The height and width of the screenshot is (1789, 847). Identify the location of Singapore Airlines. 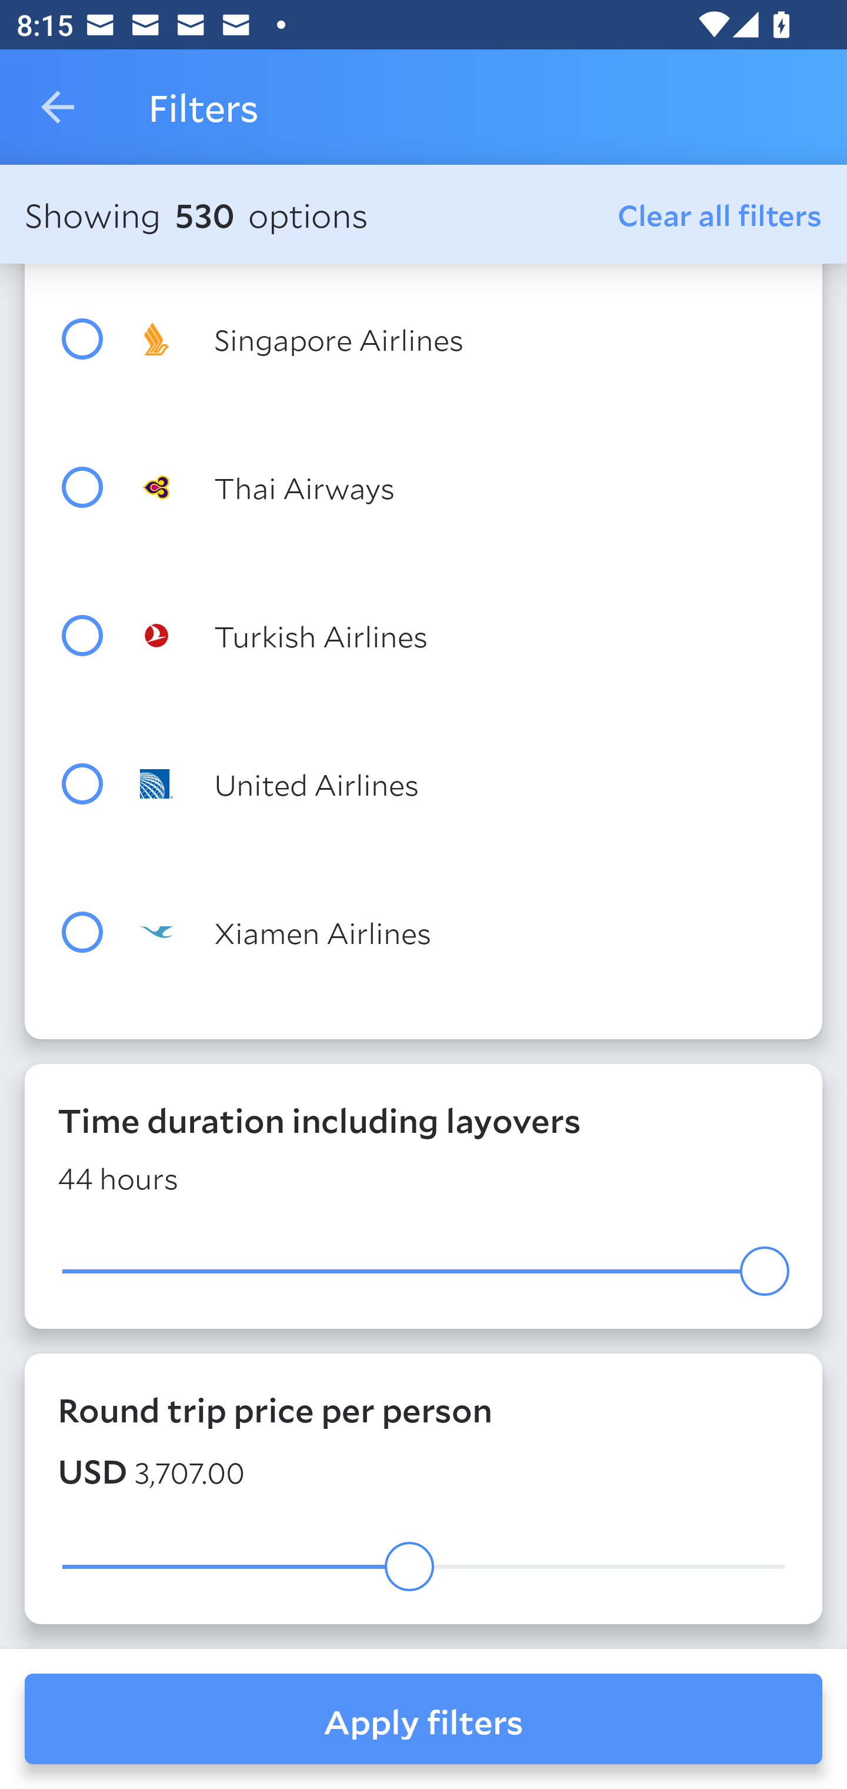
(465, 339).